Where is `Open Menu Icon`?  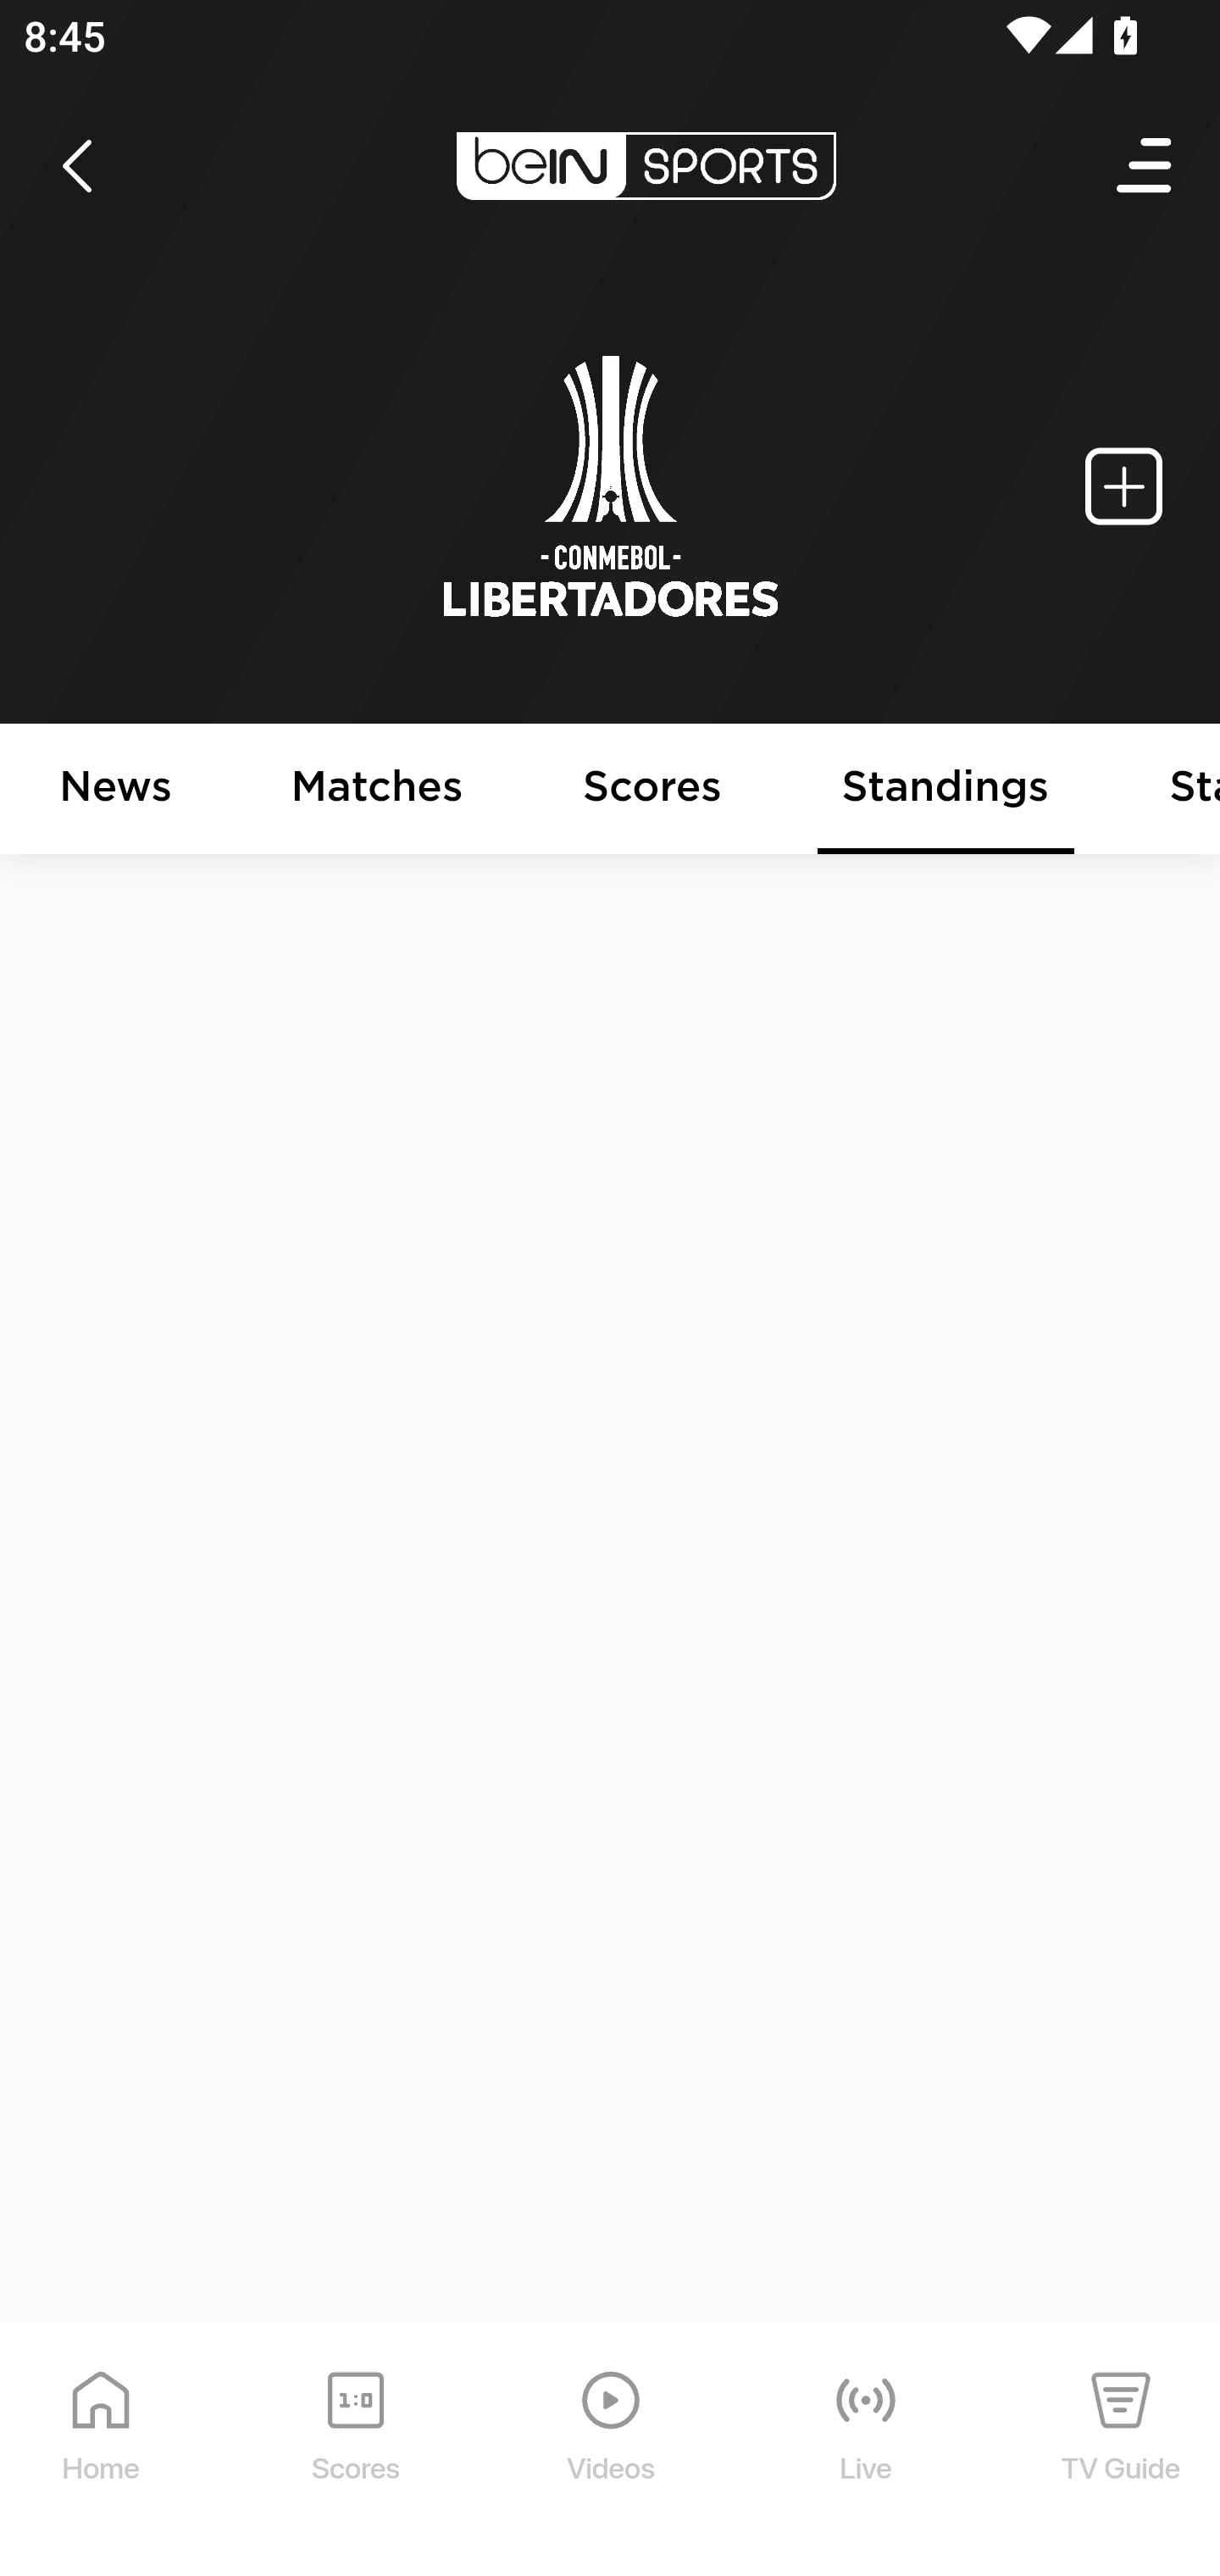 Open Menu Icon is located at coordinates (1145, 166).